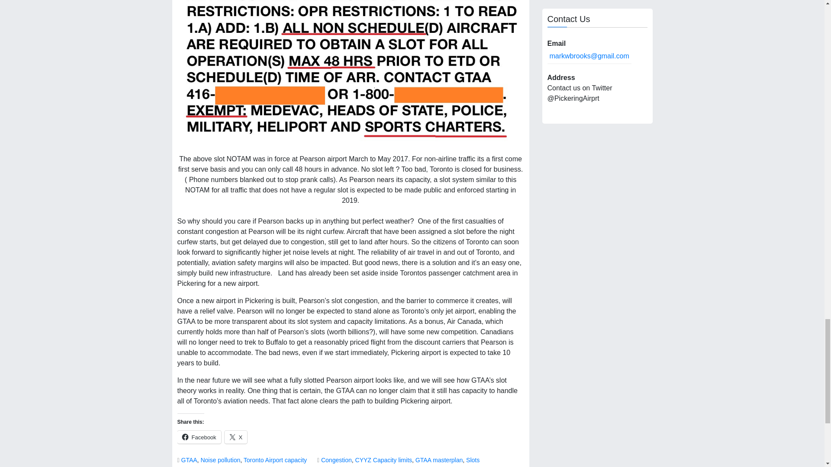 The width and height of the screenshot is (831, 467). What do you see at coordinates (473, 460) in the screenshot?
I see `Slots` at bounding box center [473, 460].